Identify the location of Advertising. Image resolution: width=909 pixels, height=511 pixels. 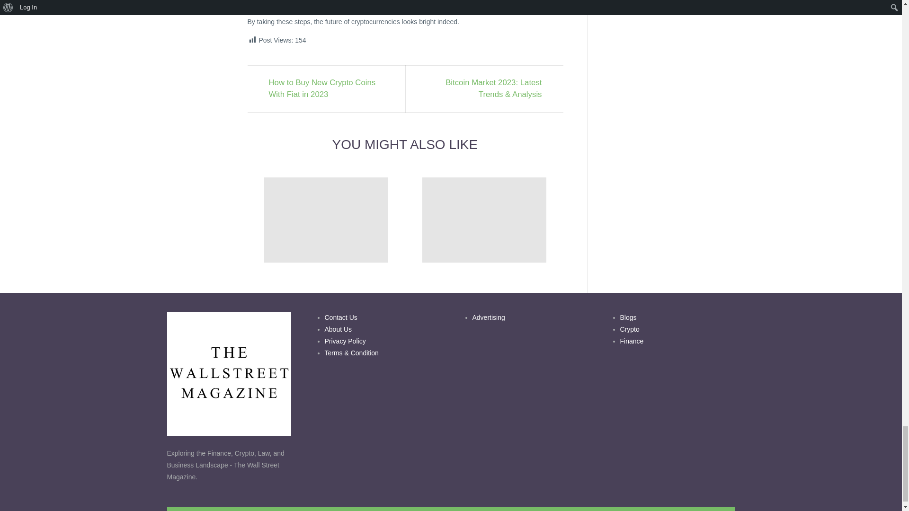
(489, 317).